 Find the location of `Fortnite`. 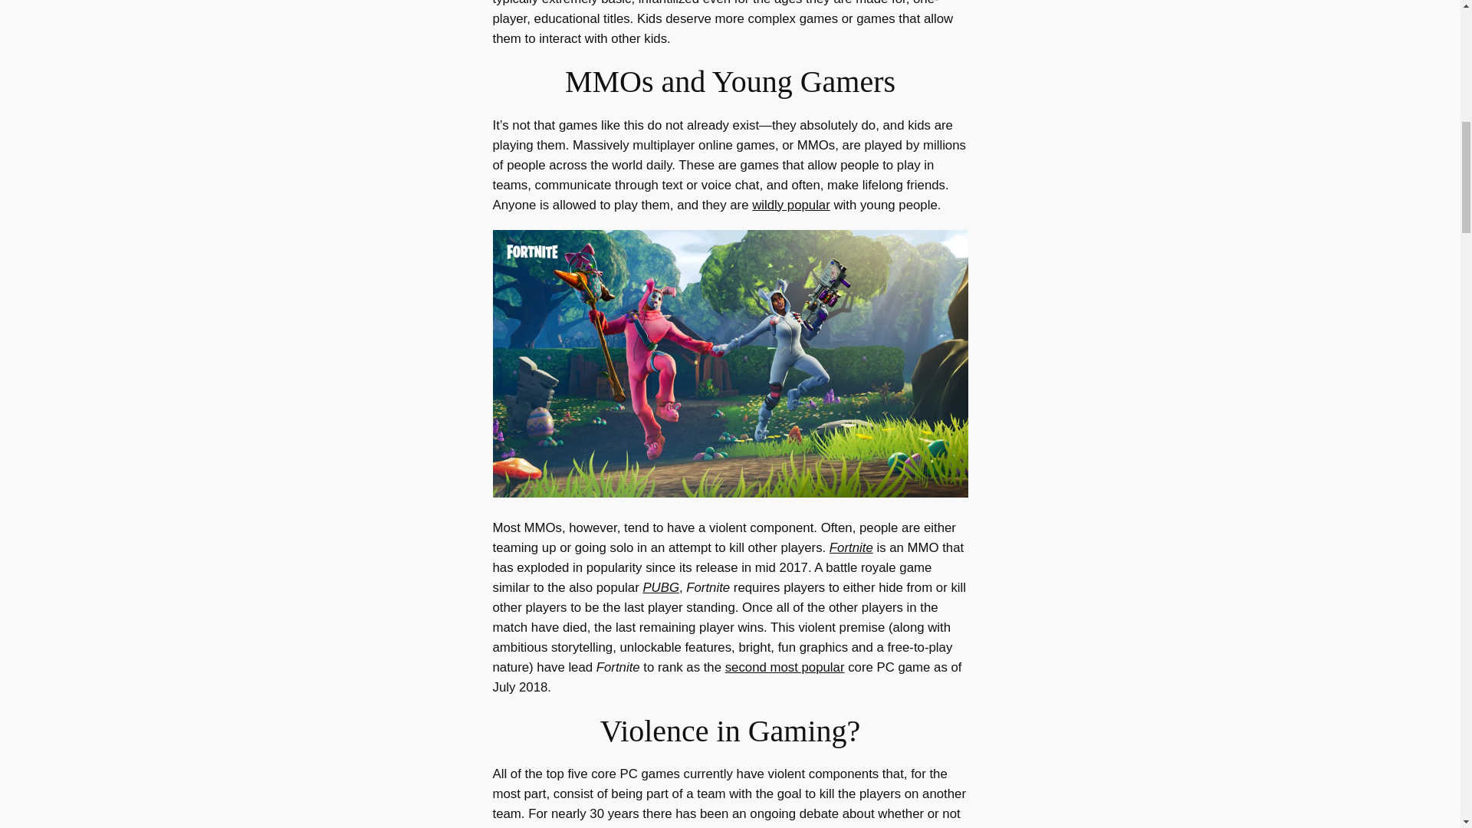

Fortnite is located at coordinates (851, 547).